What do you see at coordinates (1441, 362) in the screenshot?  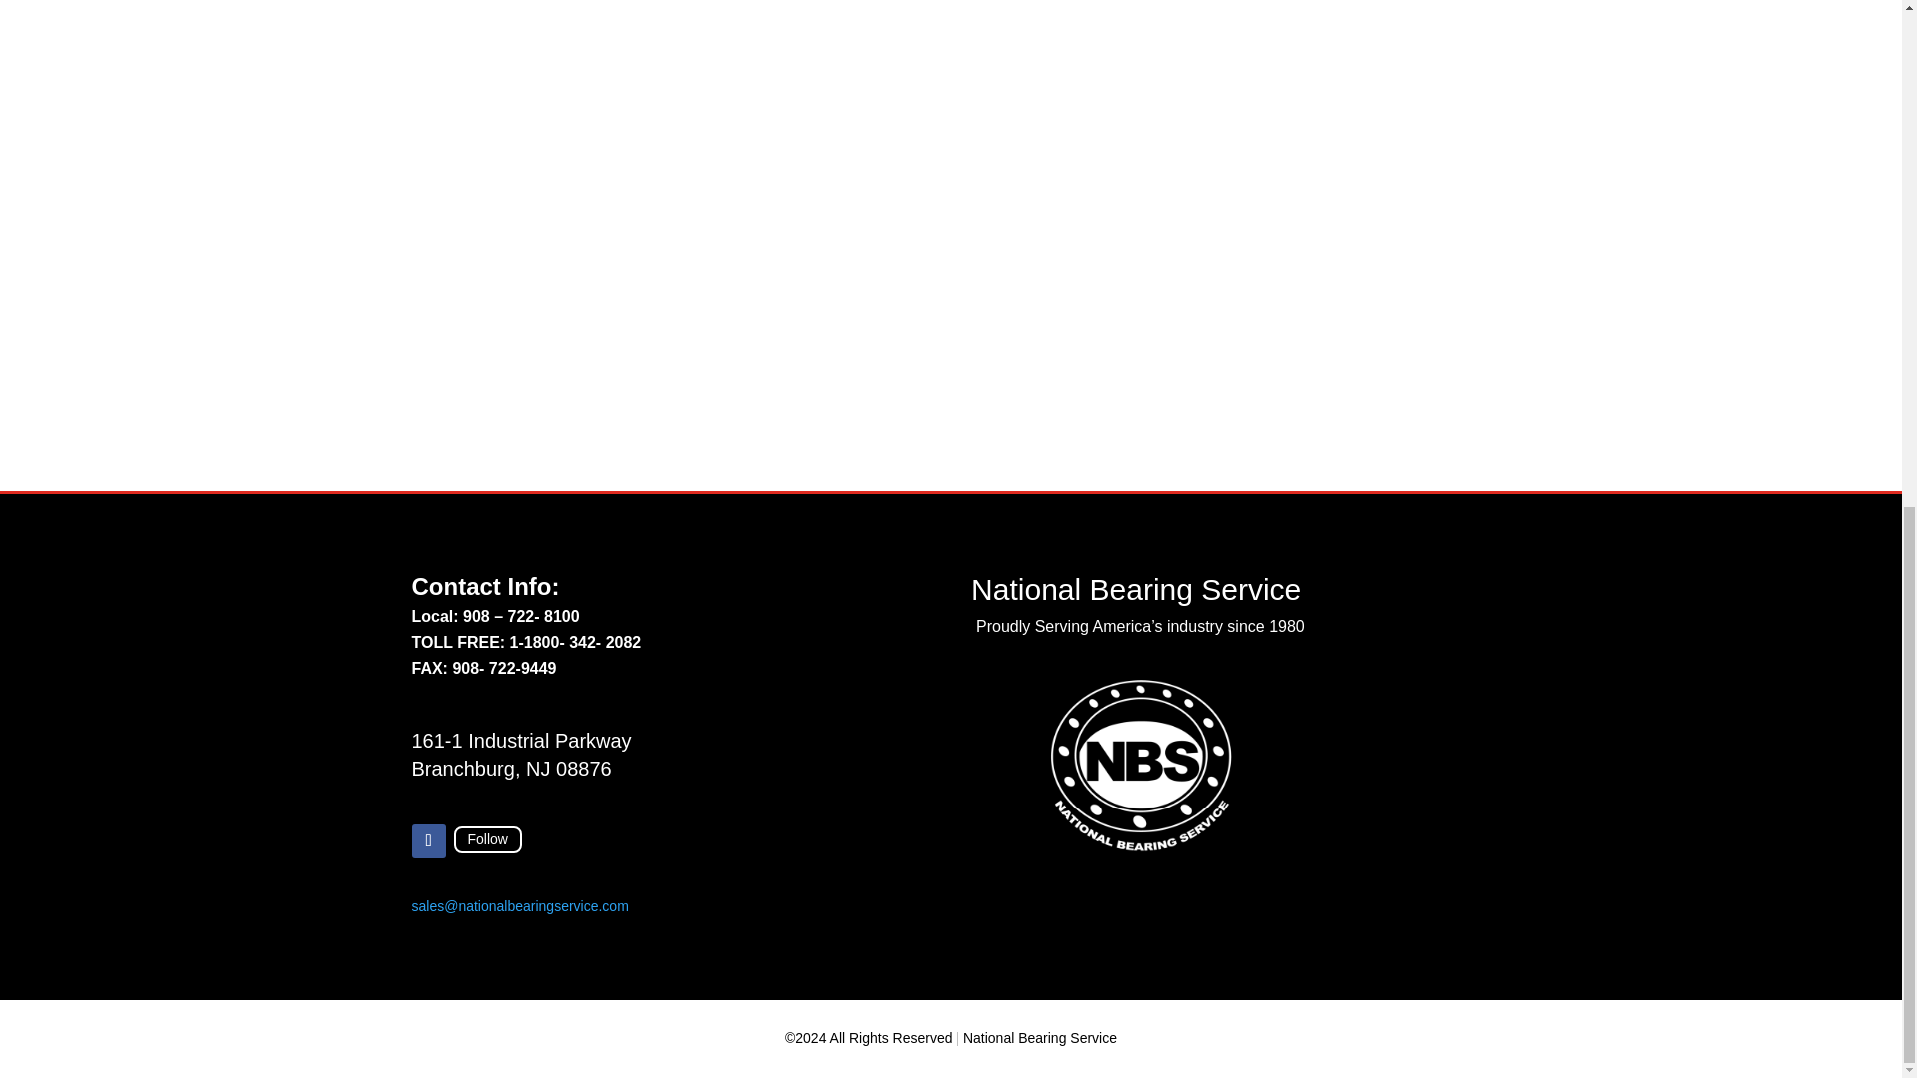 I see `wpforms-submit` at bounding box center [1441, 362].